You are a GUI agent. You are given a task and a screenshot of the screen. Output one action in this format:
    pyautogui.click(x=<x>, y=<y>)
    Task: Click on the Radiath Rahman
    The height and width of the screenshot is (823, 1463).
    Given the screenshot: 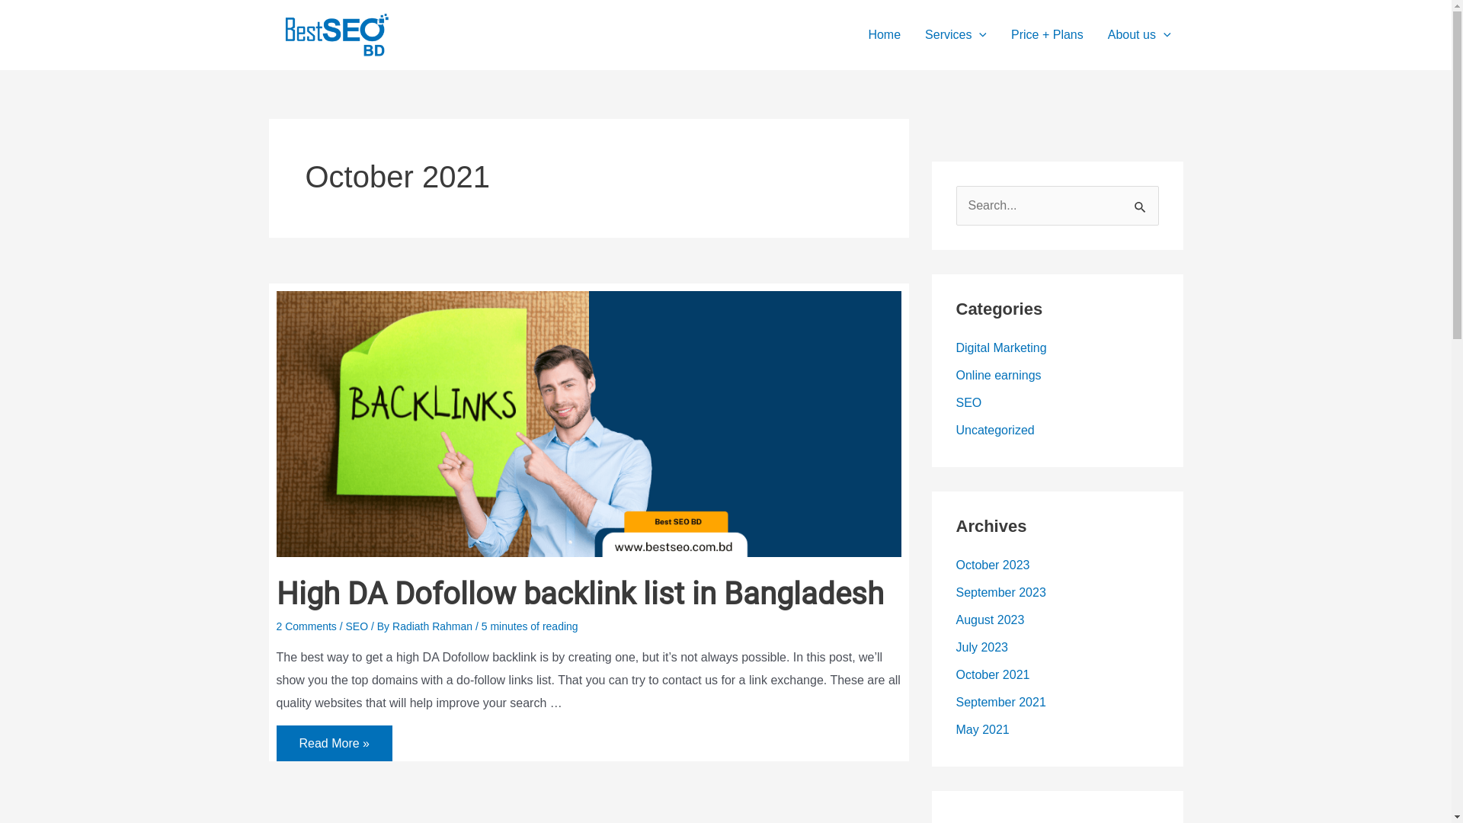 What is the action you would take?
    pyautogui.click(x=434, y=626)
    